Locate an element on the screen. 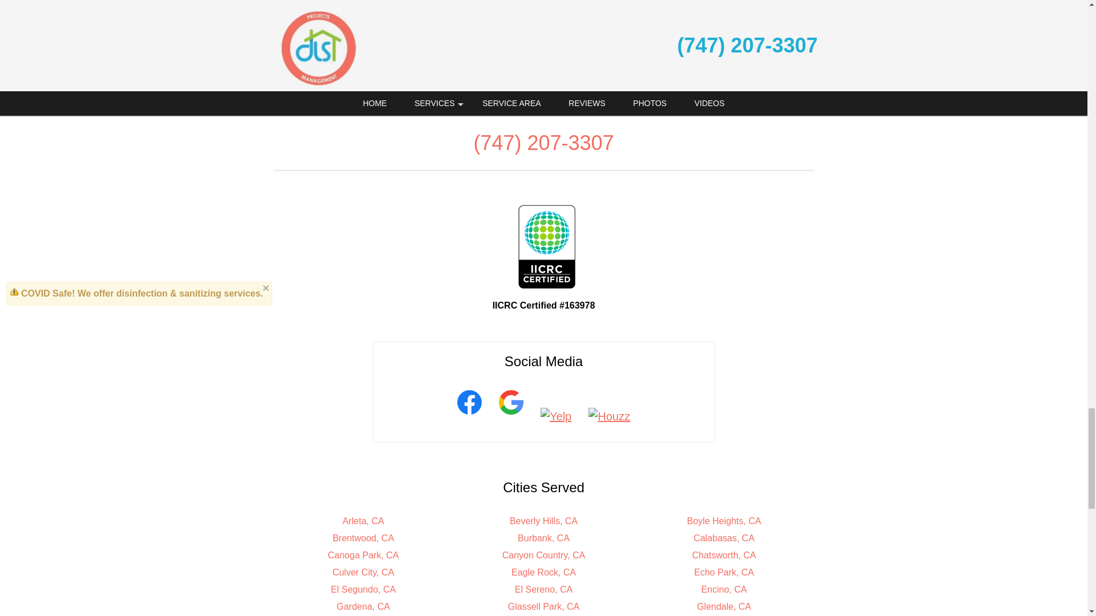  Burbank, CA is located at coordinates (543, 538).